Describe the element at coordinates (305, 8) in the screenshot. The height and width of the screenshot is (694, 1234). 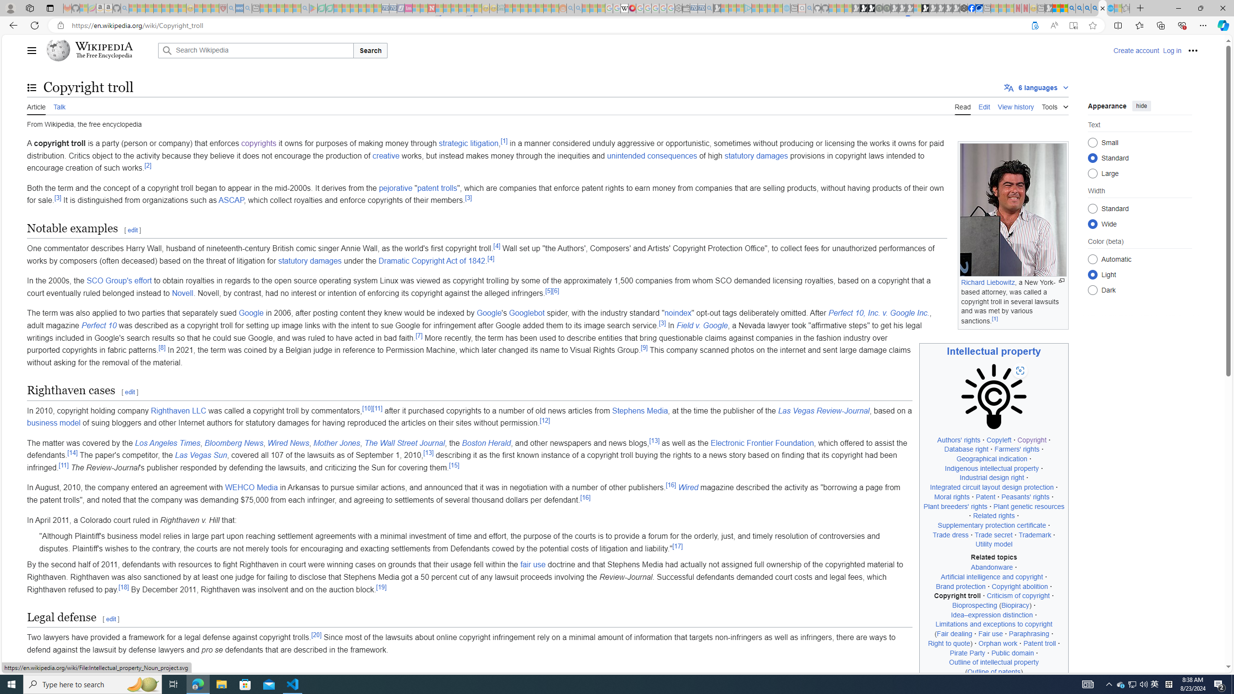
I see `google - Search - Sleeping` at that location.